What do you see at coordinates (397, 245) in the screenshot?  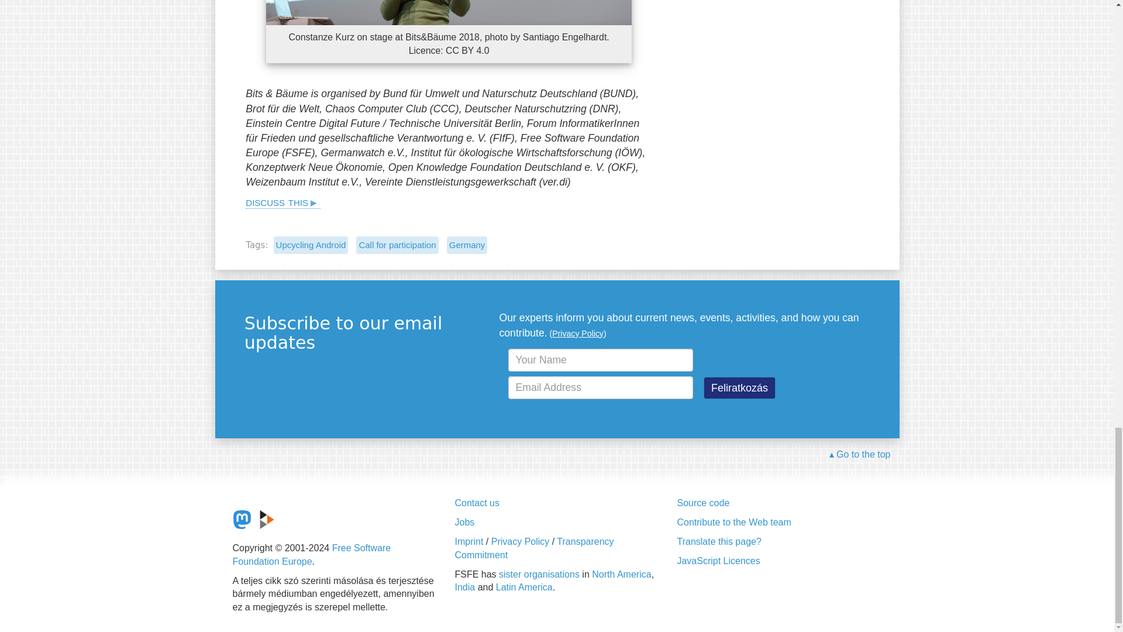 I see `Call for participation` at bounding box center [397, 245].